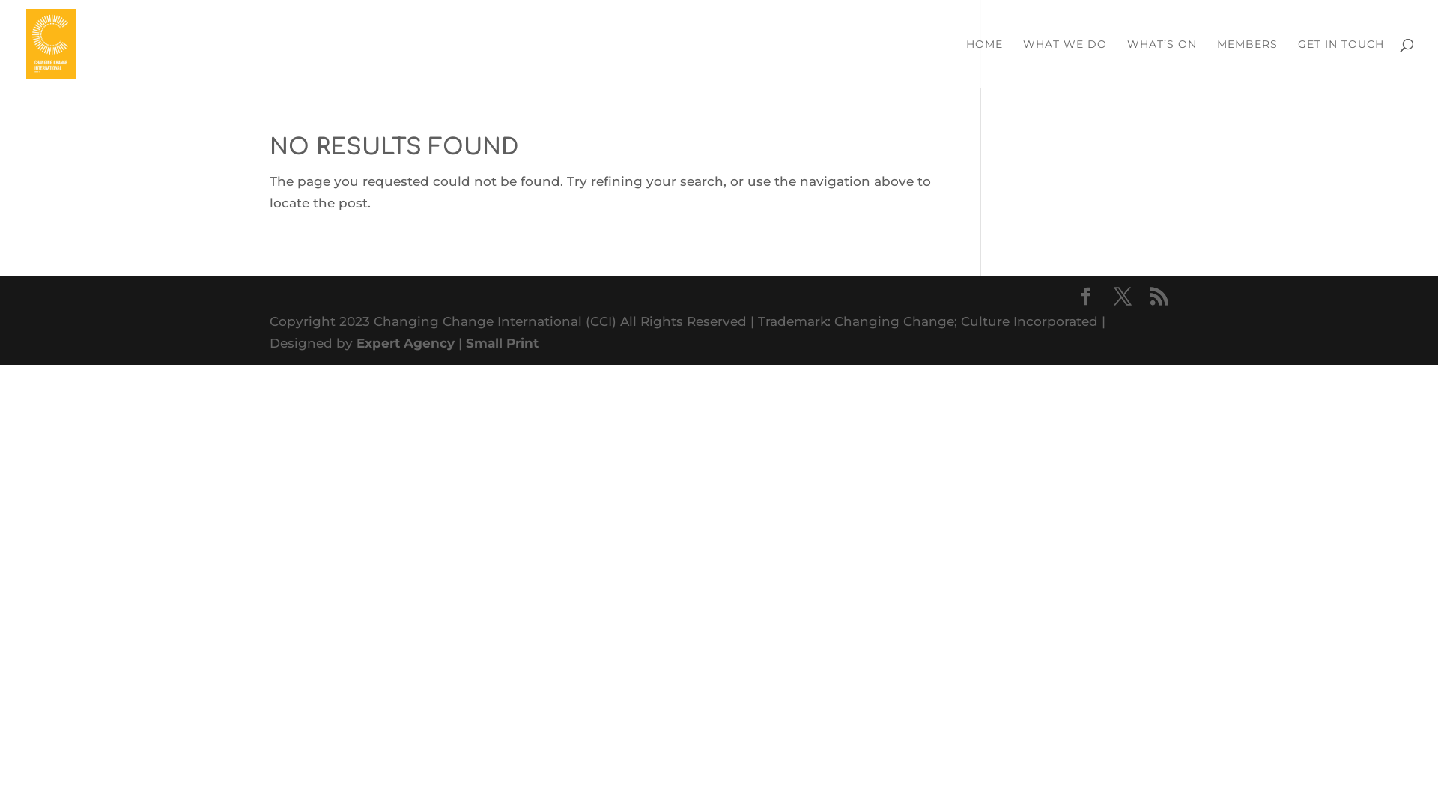 The width and height of the screenshot is (1438, 809). I want to click on MEMBERS, so click(1248, 64).